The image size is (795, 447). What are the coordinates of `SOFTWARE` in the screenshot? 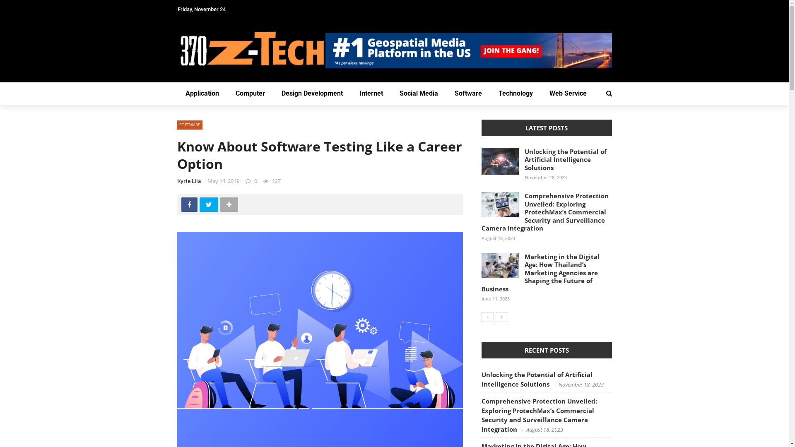 It's located at (190, 125).